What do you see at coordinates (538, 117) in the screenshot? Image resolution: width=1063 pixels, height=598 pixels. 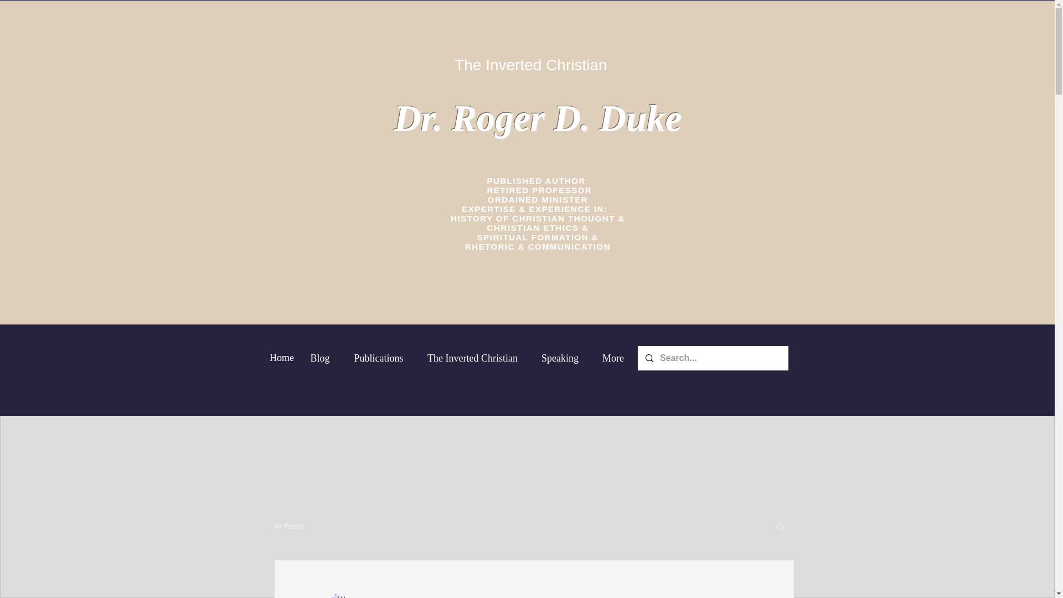 I see `Dr. Roger D. Duke` at bounding box center [538, 117].